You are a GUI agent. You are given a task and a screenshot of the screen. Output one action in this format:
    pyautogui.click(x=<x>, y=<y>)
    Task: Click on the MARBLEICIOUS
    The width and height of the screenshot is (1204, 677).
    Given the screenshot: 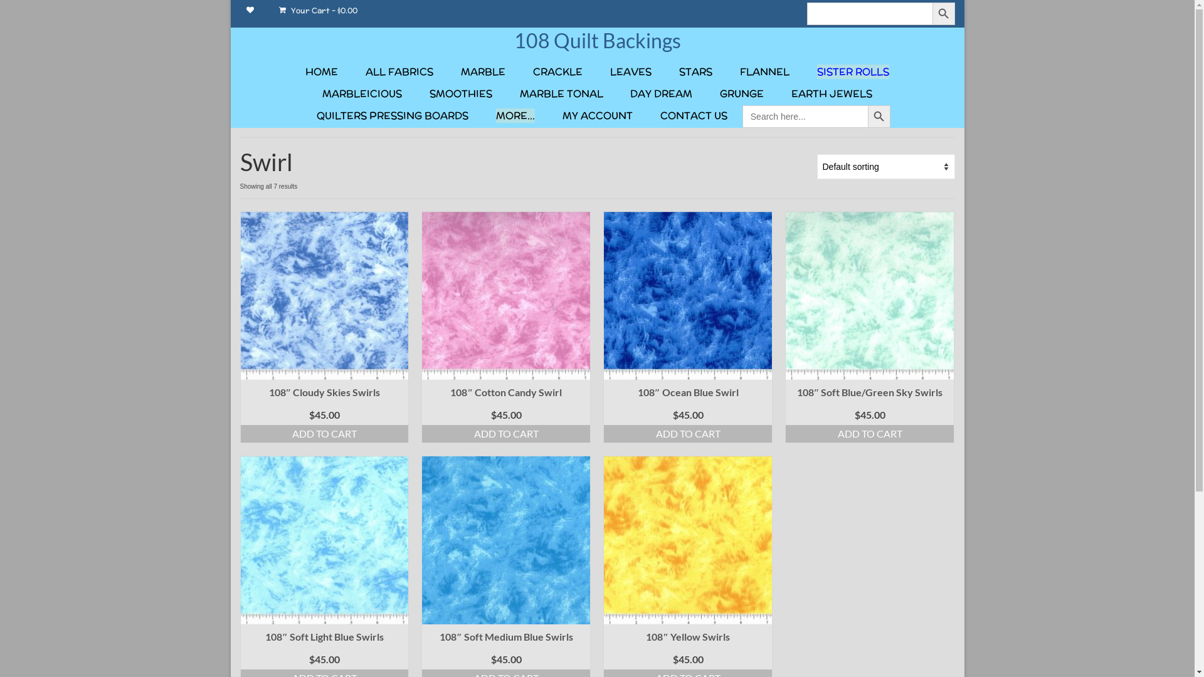 What is the action you would take?
    pyautogui.click(x=362, y=94)
    